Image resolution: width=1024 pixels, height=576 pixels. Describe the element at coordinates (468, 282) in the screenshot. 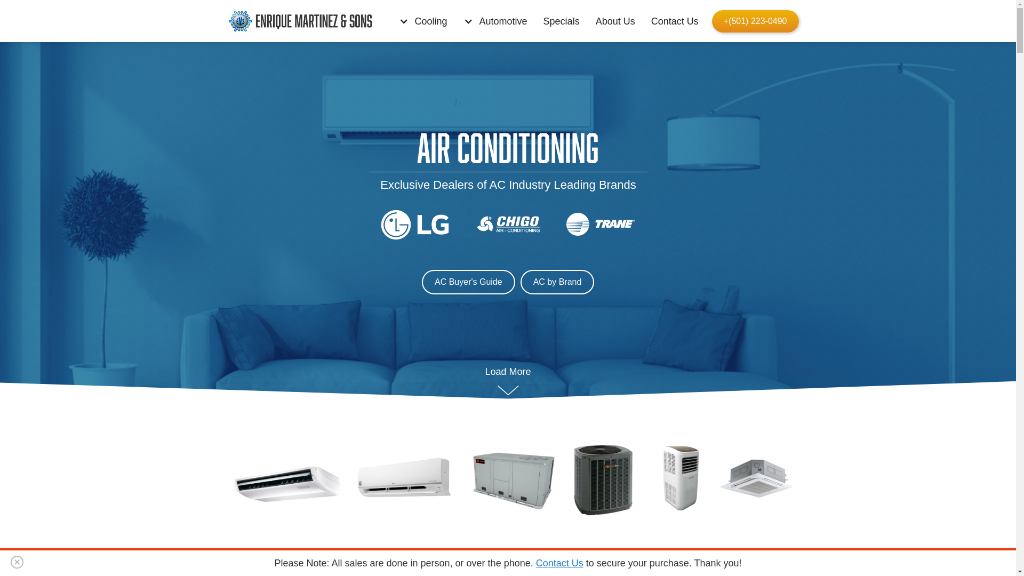

I see `AC Buyer's Guide` at that location.